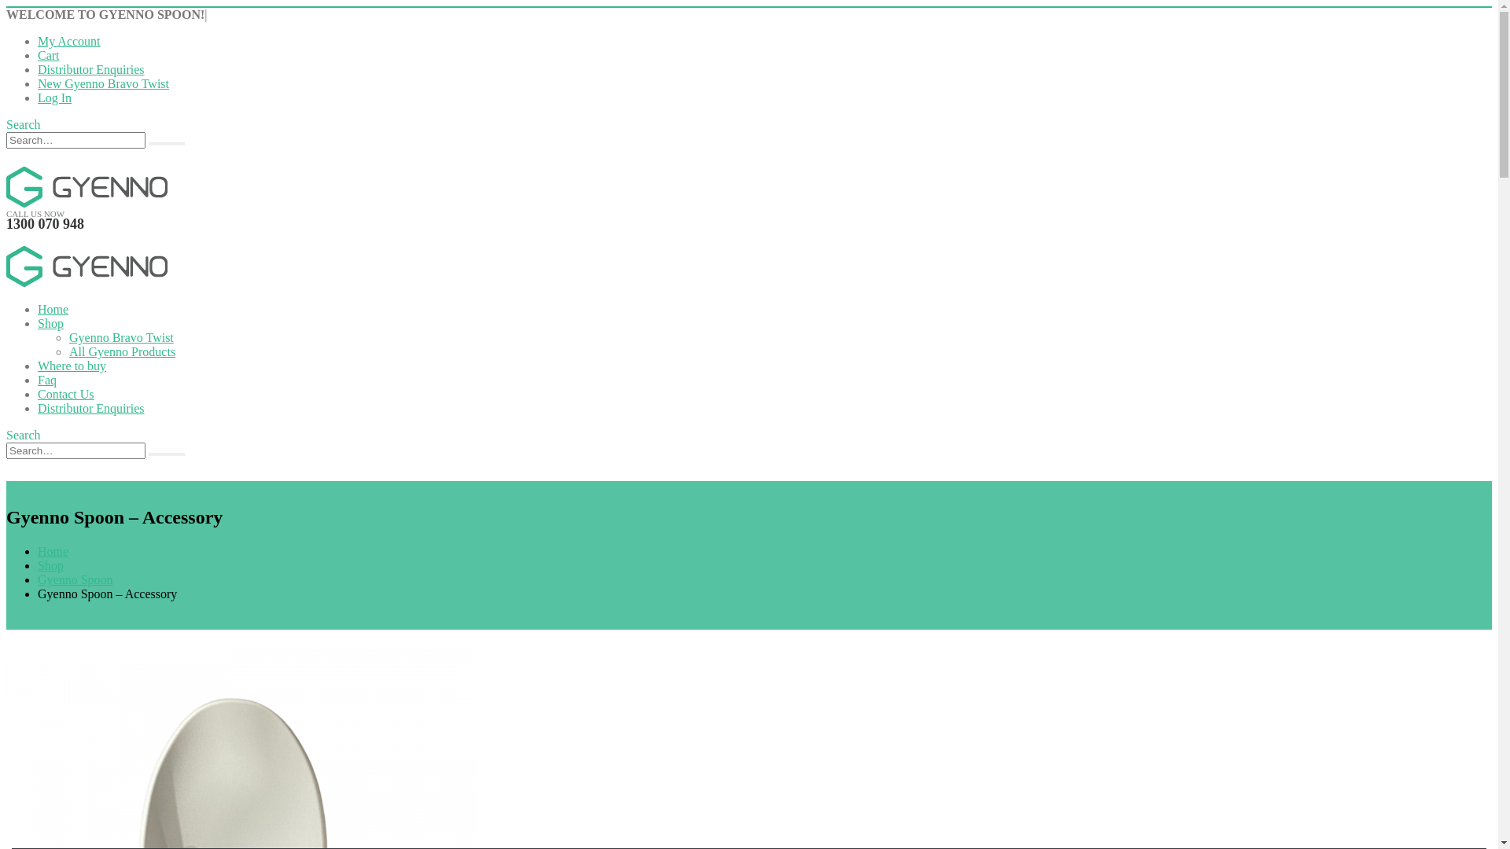  I want to click on Shop, so click(50, 566).